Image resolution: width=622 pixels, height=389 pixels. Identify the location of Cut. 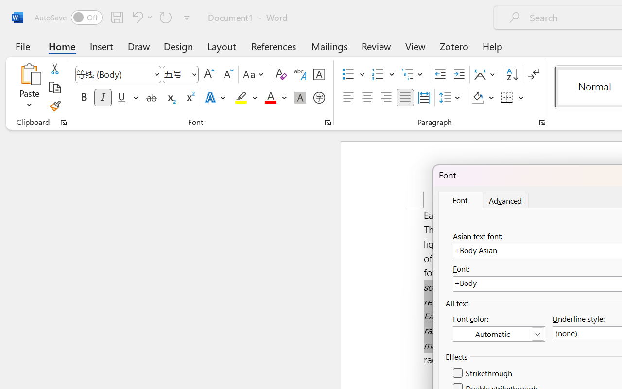
(54, 69).